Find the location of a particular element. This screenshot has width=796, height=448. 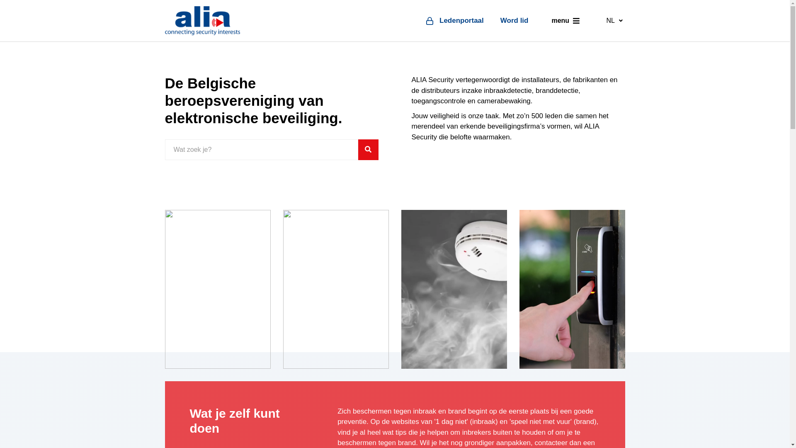

menu is located at coordinates (566, 21).